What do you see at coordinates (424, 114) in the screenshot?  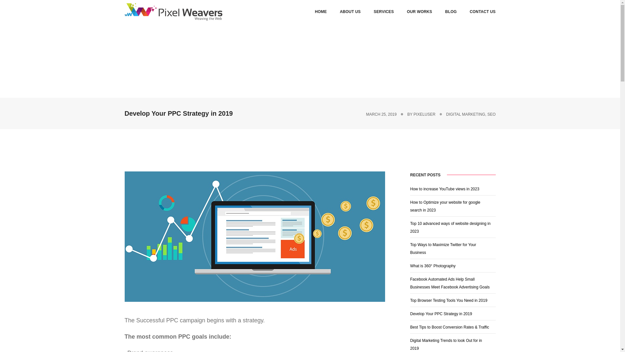 I see `PIXELUSER` at bounding box center [424, 114].